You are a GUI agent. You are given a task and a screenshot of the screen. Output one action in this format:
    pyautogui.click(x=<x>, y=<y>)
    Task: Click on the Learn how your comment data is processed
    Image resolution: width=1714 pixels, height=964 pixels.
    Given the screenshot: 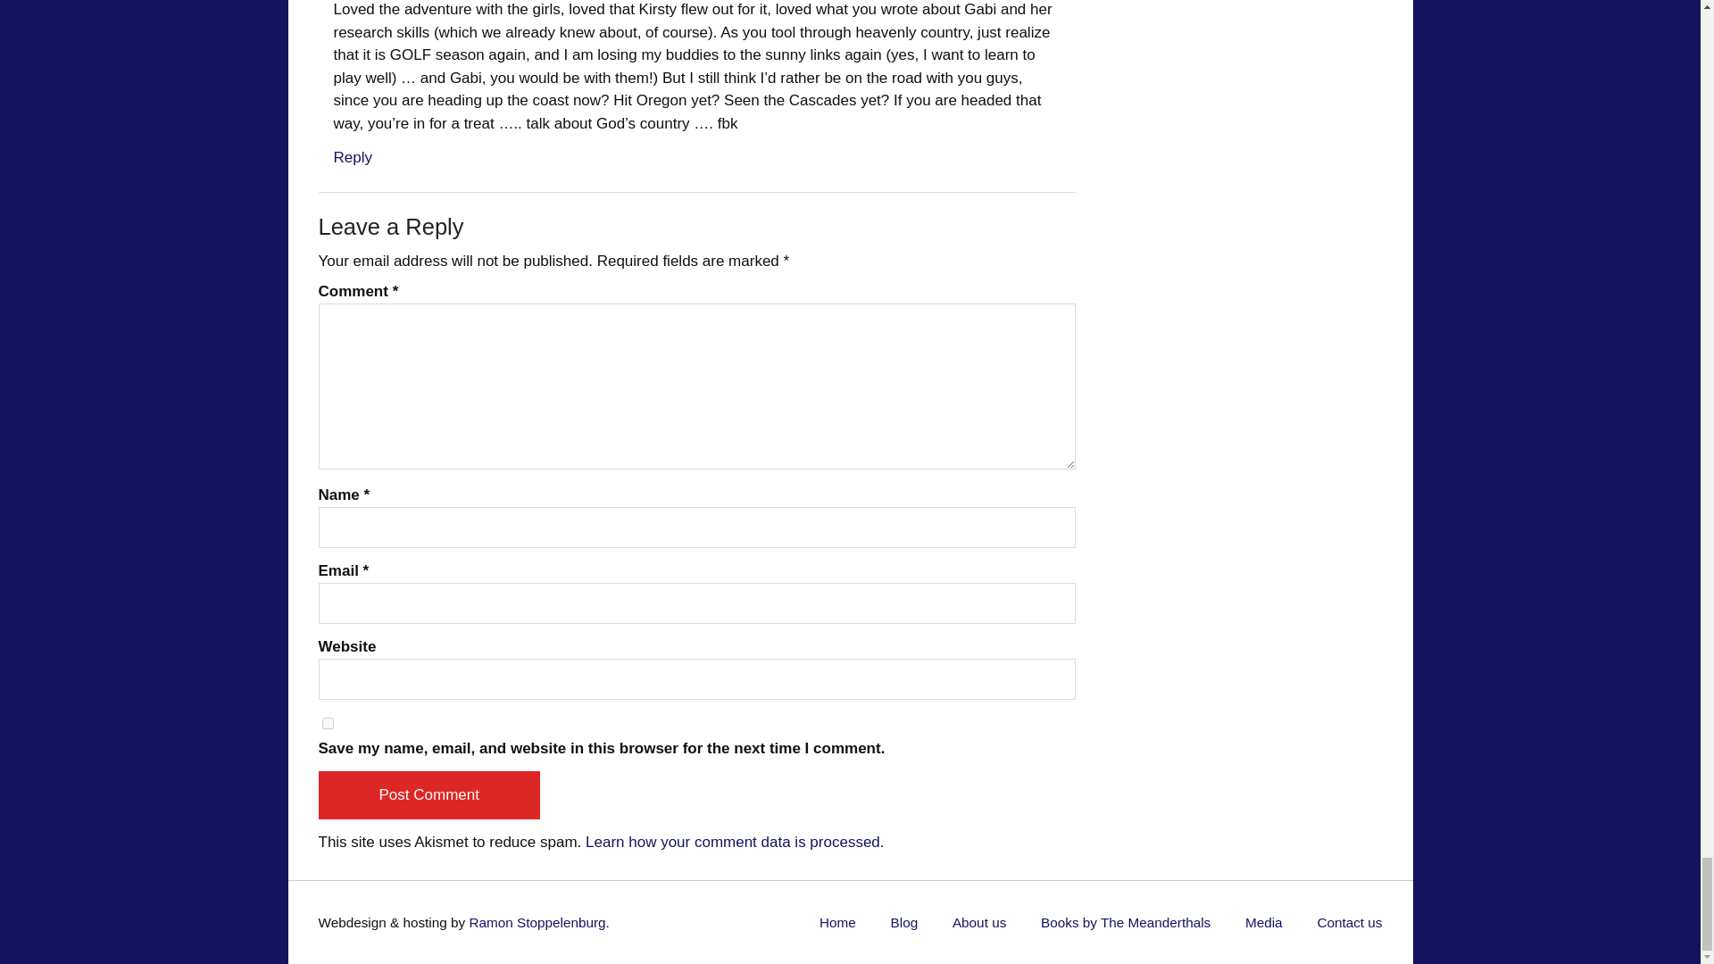 What is the action you would take?
    pyautogui.click(x=733, y=842)
    